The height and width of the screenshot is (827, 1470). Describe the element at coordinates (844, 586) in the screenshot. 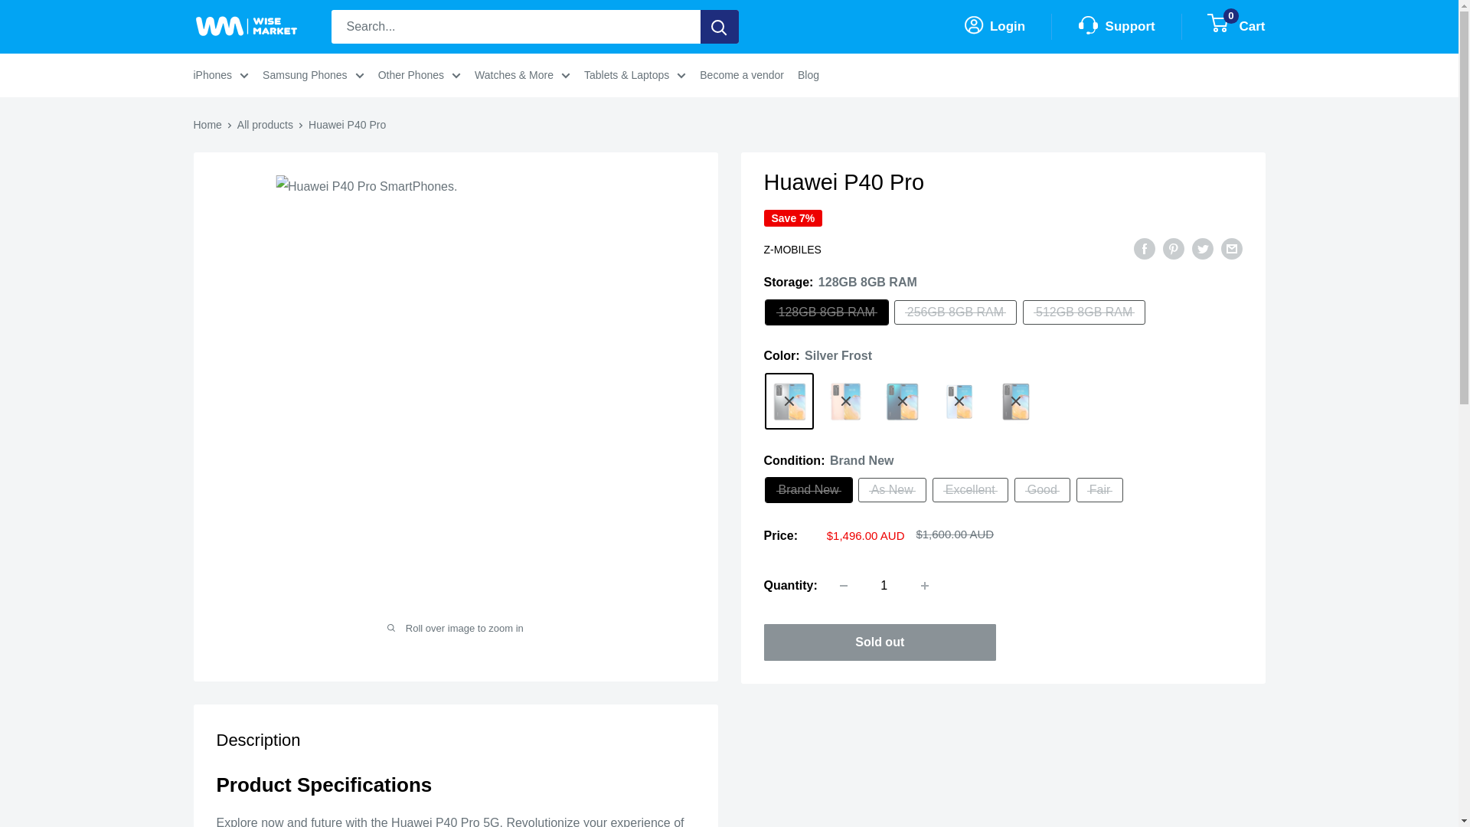

I see `Decrease quantity by 1` at that location.